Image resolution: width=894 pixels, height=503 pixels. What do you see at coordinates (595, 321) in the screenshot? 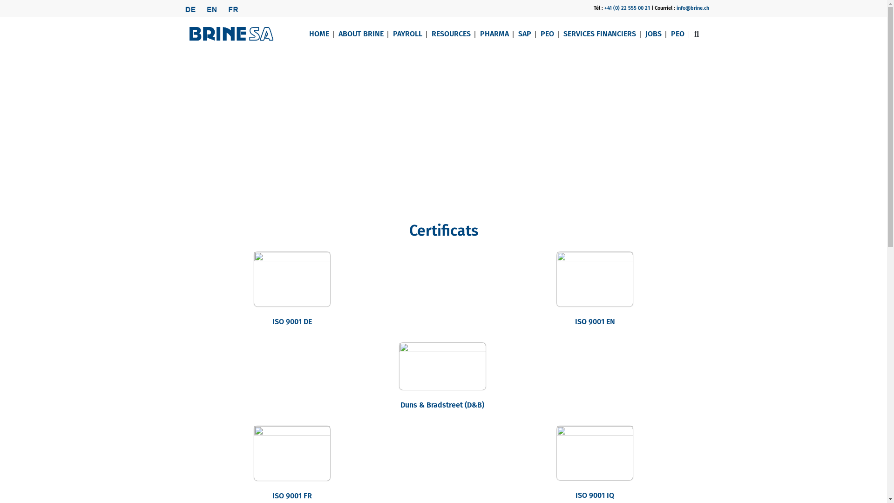
I see `ISO 9001 EN` at bounding box center [595, 321].